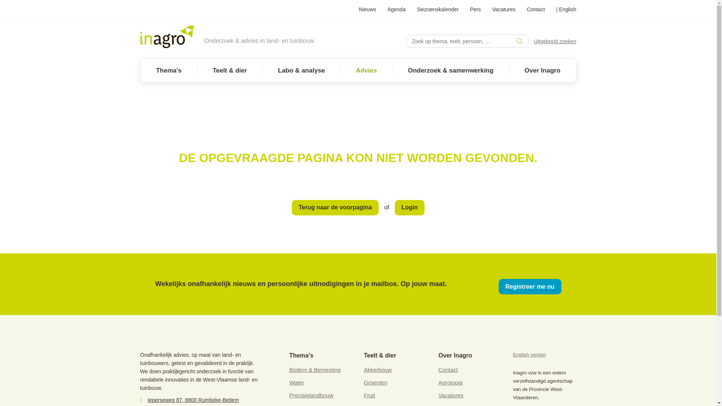 Image resolution: width=722 pixels, height=406 pixels. Describe the element at coordinates (375, 383) in the screenshot. I see `Groenten` at that location.